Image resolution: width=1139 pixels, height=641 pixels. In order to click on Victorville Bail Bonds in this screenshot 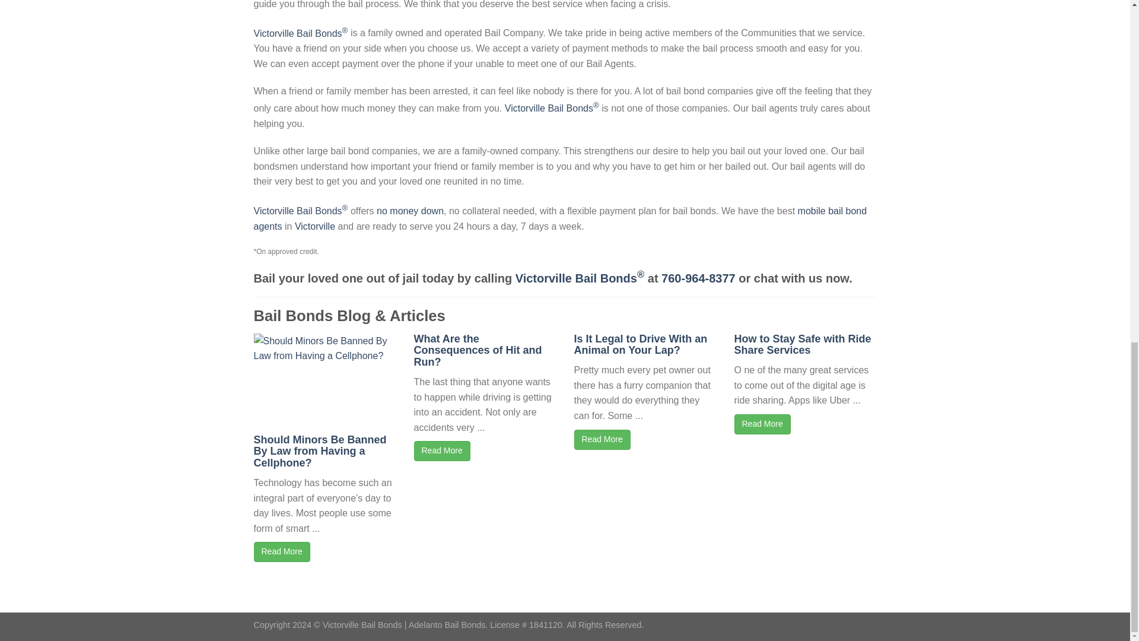, I will do `click(560, 218)`.